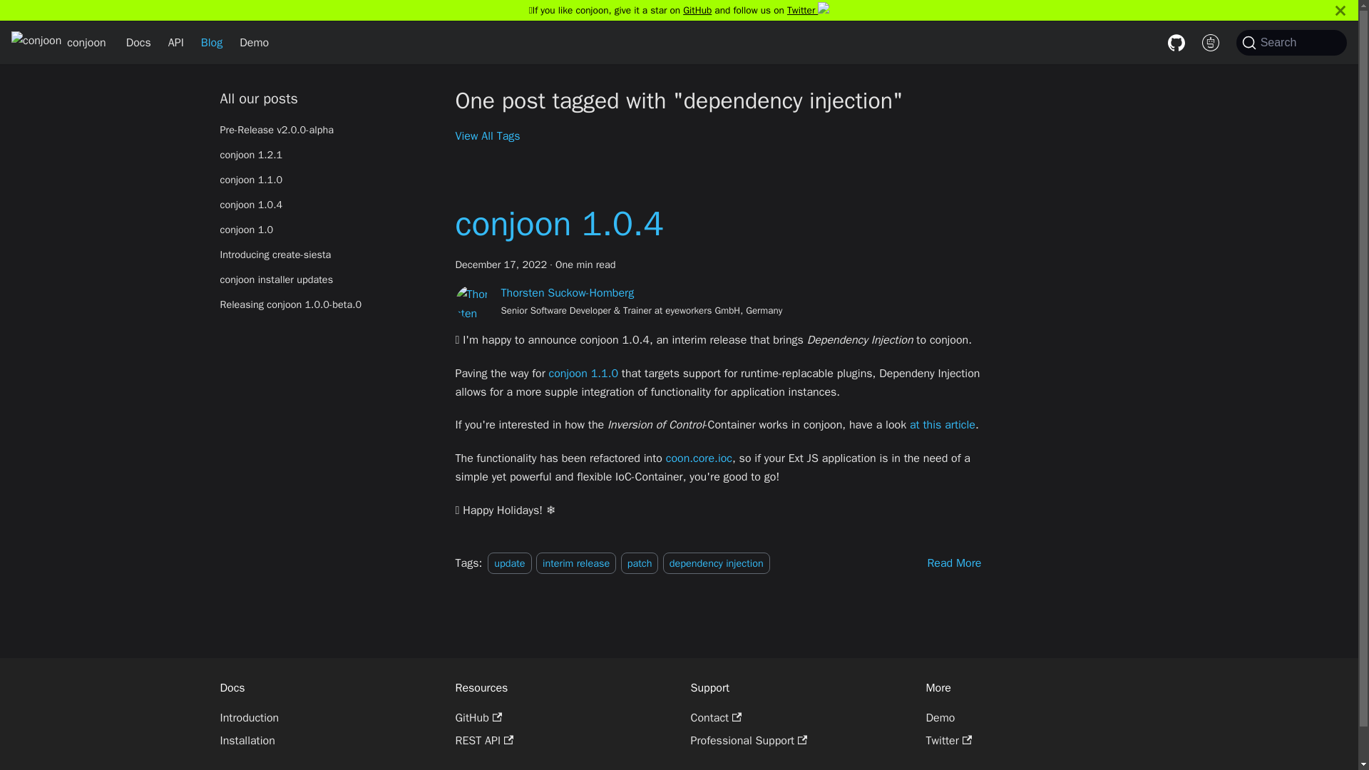  Describe the element at coordinates (325, 180) in the screenshot. I see `conjoon 1.1.0` at that location.